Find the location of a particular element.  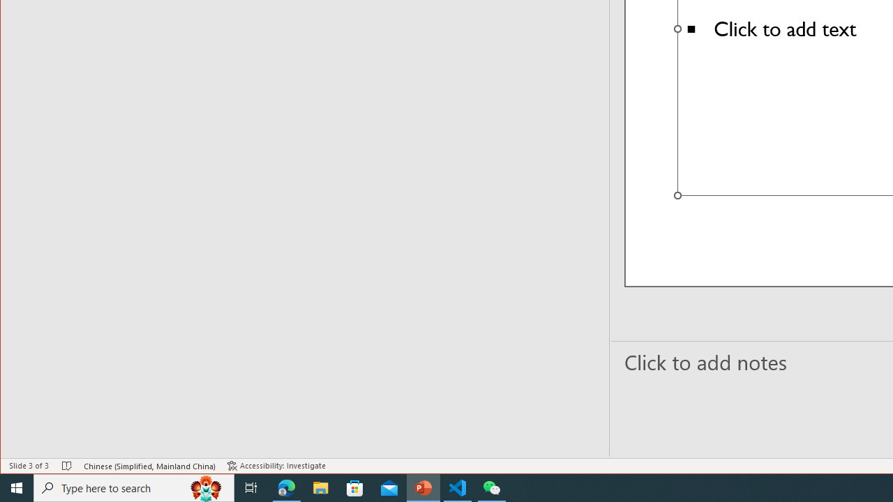

Type here to search is located at coordinates (134, 488).